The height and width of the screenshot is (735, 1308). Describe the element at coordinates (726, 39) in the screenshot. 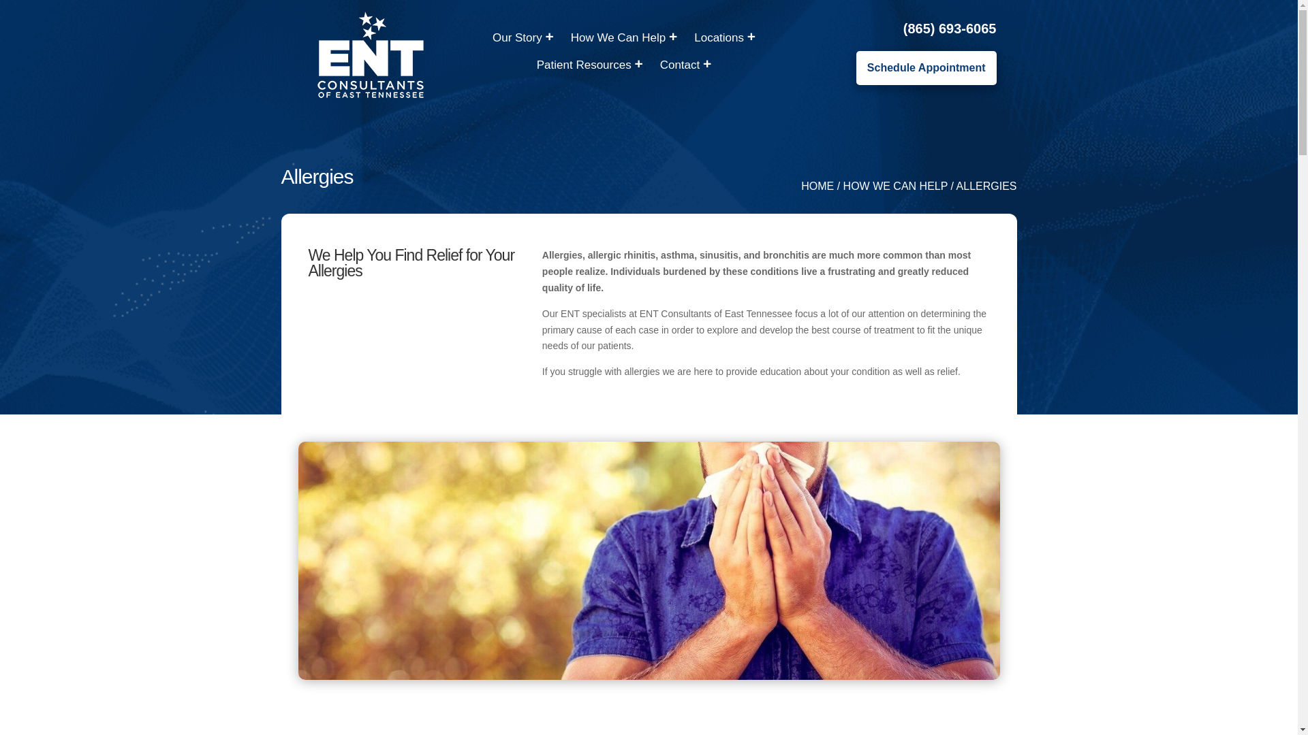

I see `Locations` at that location.